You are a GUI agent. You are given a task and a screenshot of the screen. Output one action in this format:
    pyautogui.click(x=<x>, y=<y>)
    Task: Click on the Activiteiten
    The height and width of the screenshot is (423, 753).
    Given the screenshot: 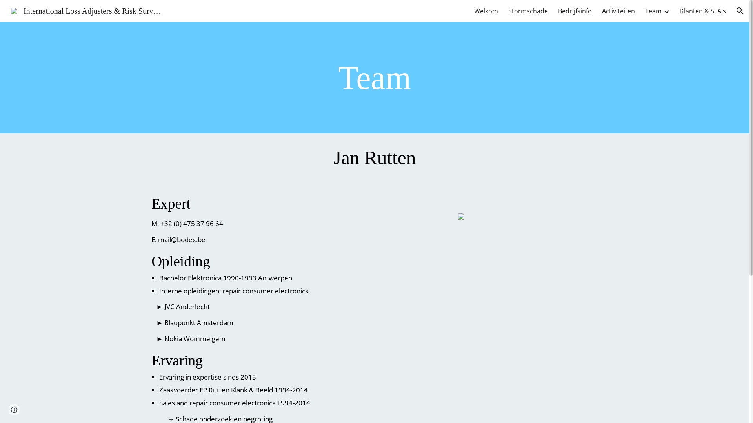 What is the action you would take?
    pyautogui.click(x=618, y=11)
    